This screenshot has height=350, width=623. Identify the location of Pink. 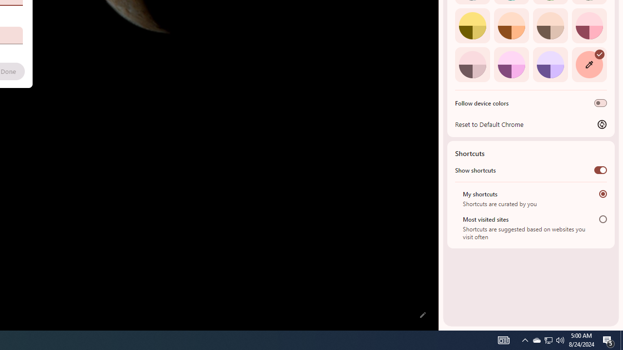
(472, 64).